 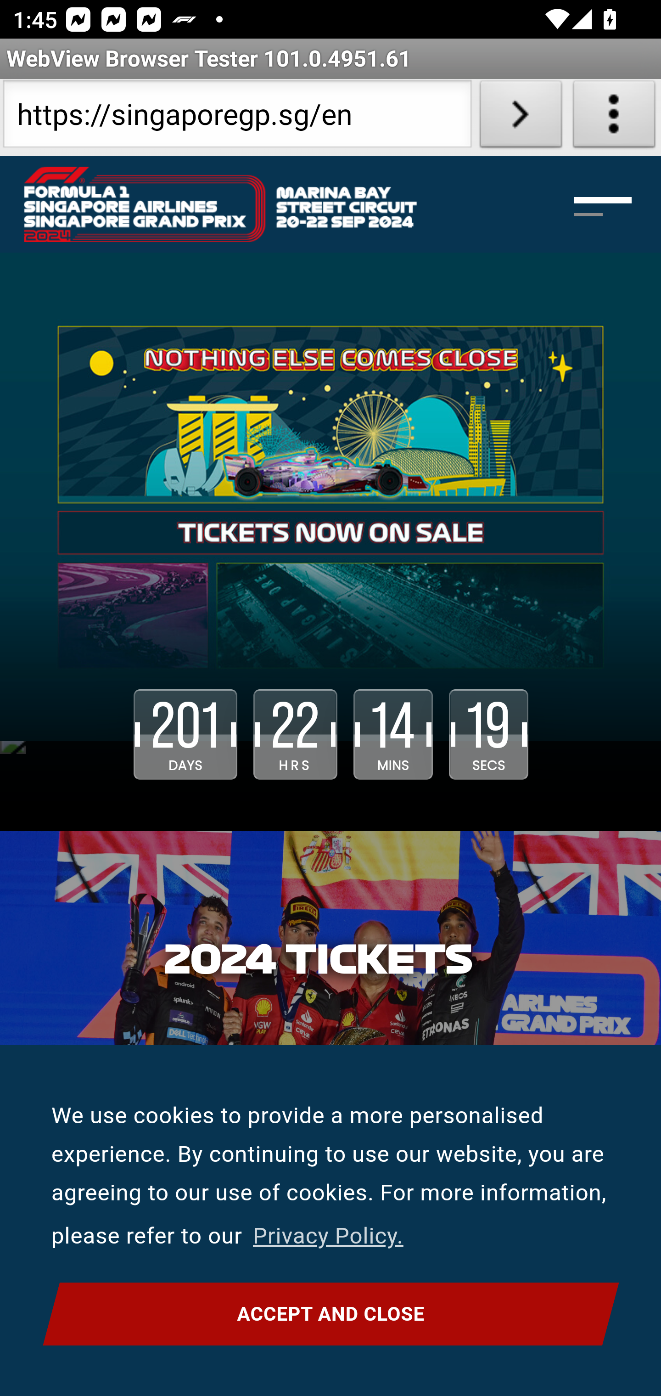 What do you see at coordinates (521, 118) in the screenshot?
I see `Load URL` at bounding box center [521, 118].